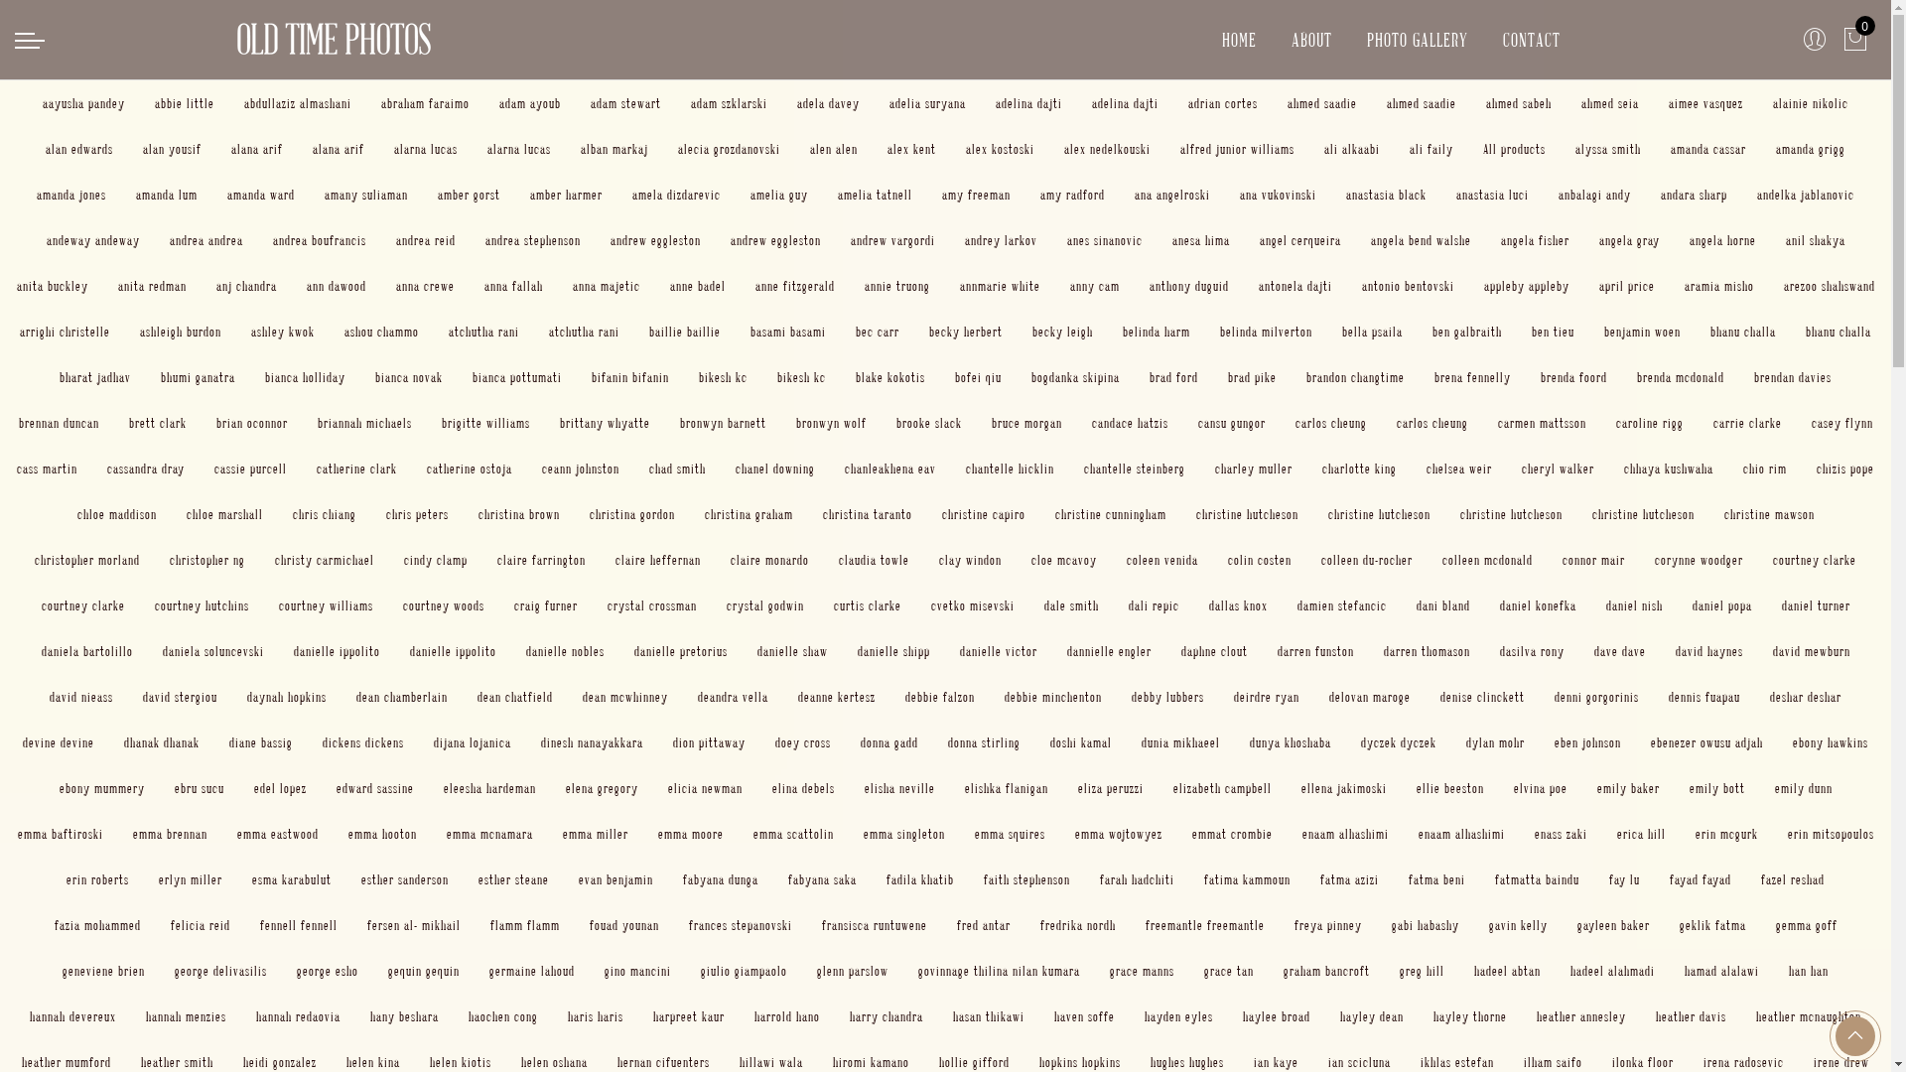 The image size is (1906, 1072). What do you see at coordinates (102, 788) in the screenshot?
I see `ebony mummery` at bounding box center [102, 788].